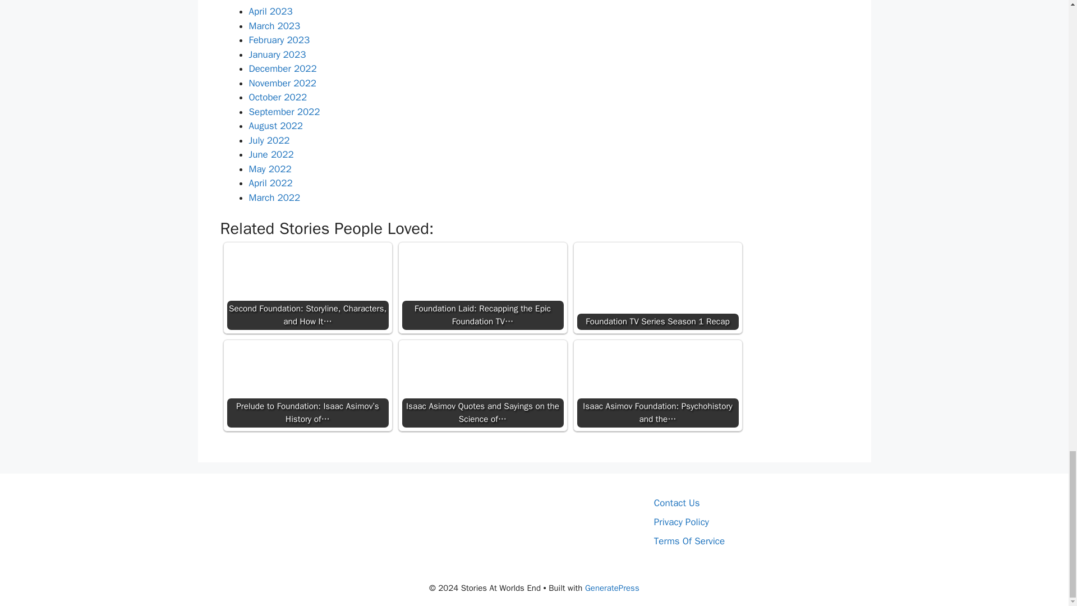 The height and width of the screenshot is (606, 1077). What do you see at coordinates (269, 140) in the screenshot?
I see `July 2022` at bounding box center [269, 140].